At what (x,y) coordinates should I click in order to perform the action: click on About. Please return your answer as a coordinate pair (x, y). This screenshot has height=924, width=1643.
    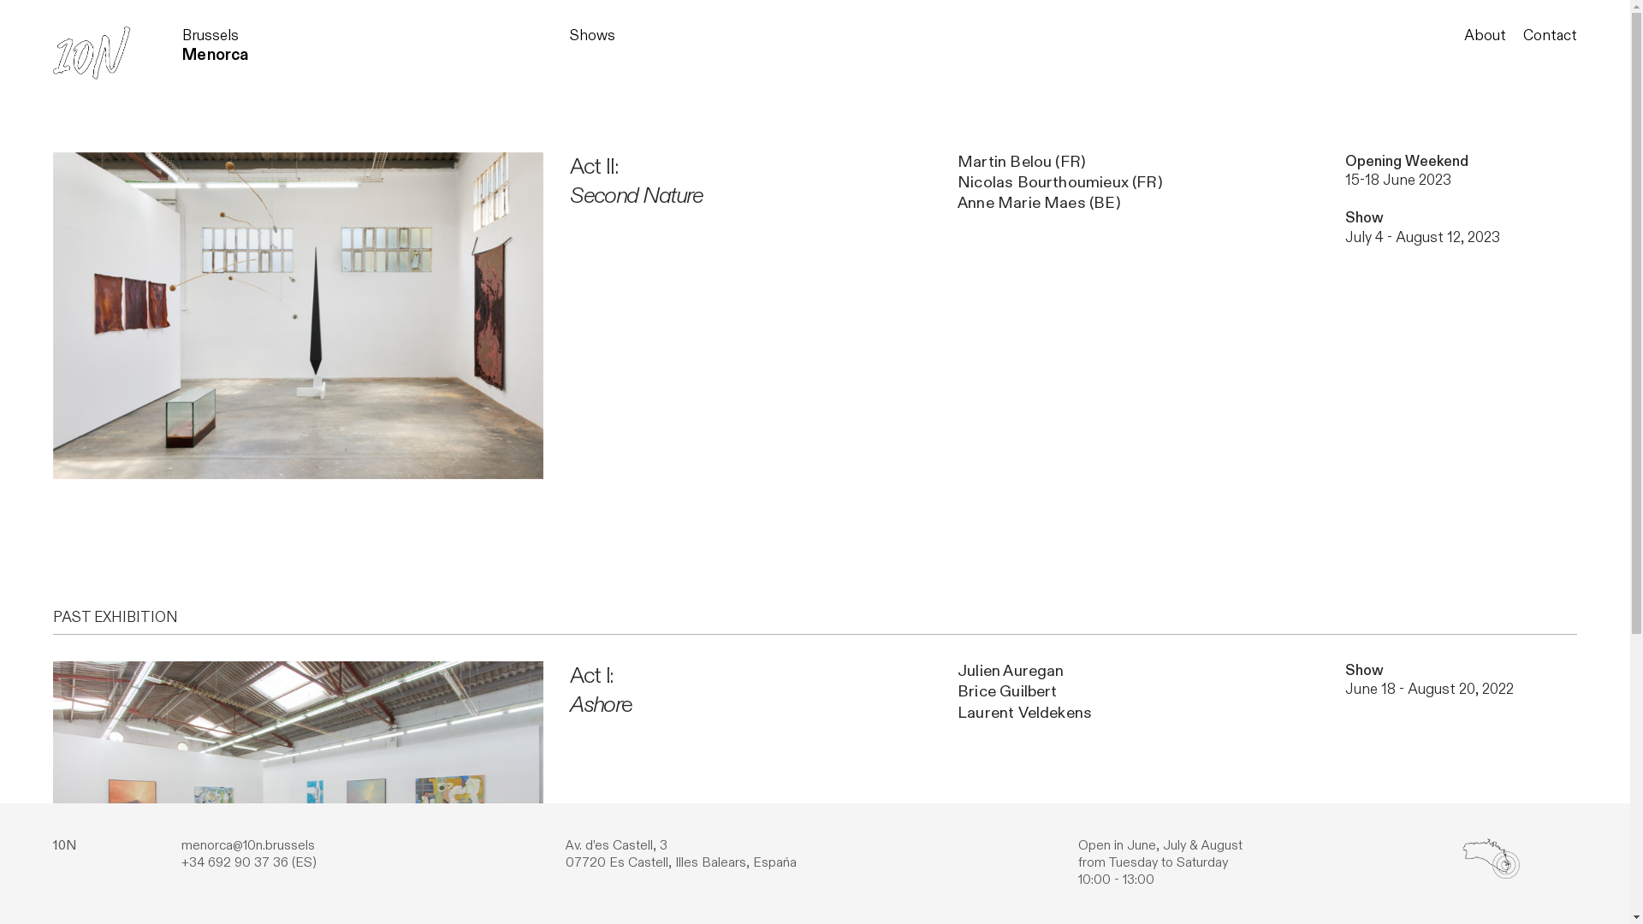
    Looking at the image, I should click on (1486, 36).